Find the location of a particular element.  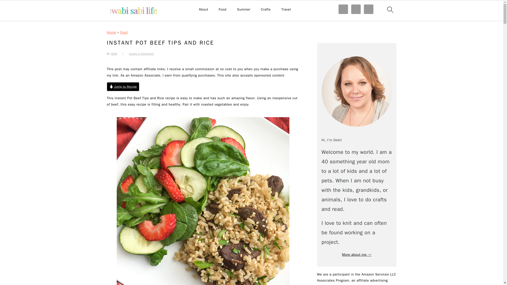

Crafts is located at coordinates (266, 9).